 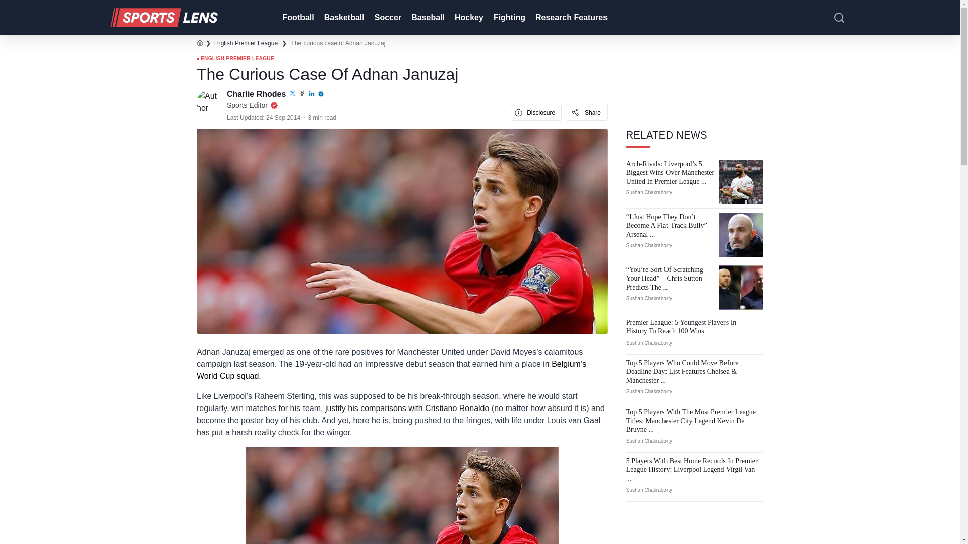 I want to click on Charlie Rhodes, so click(x=257, y=94).